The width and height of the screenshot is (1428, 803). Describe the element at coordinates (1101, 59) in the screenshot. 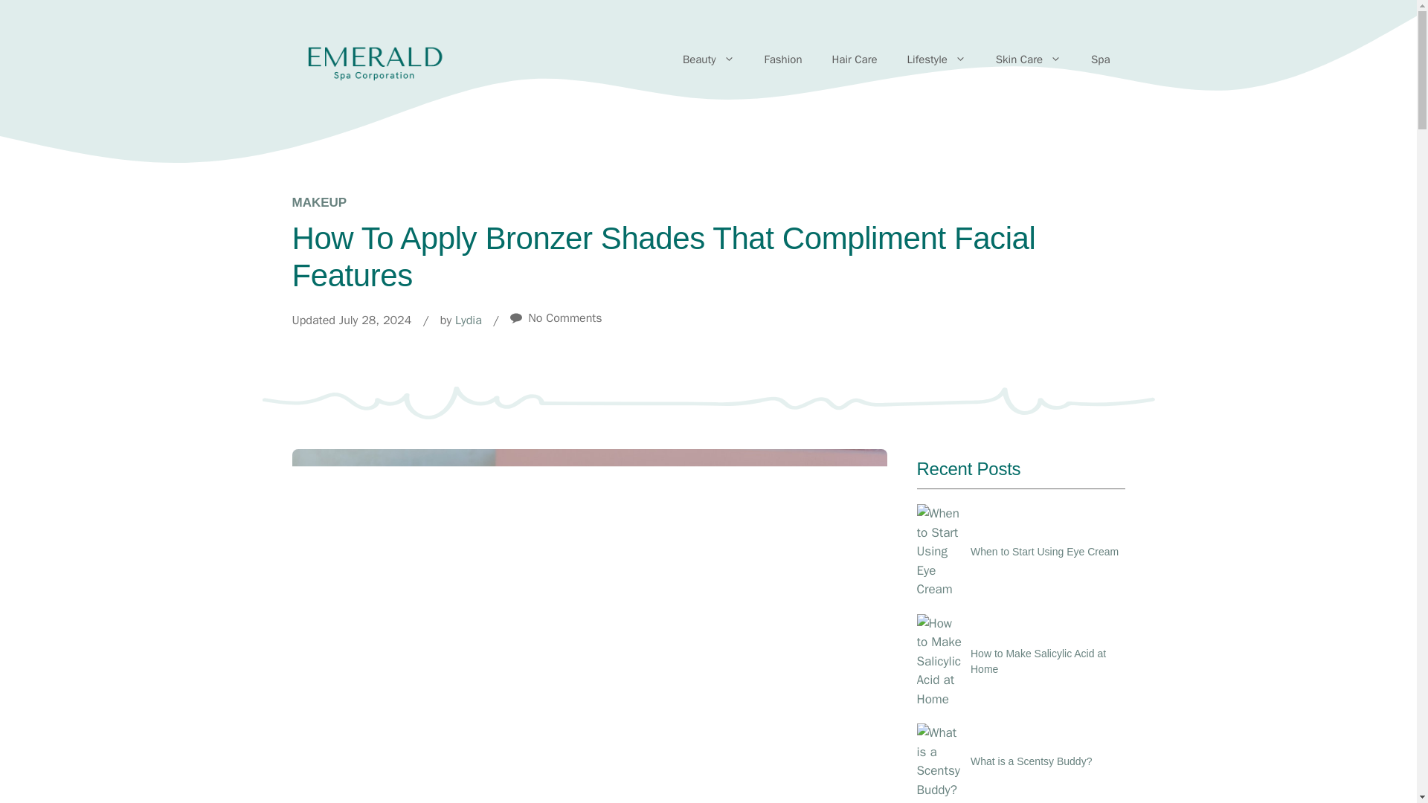

I see `Spa` at that location.